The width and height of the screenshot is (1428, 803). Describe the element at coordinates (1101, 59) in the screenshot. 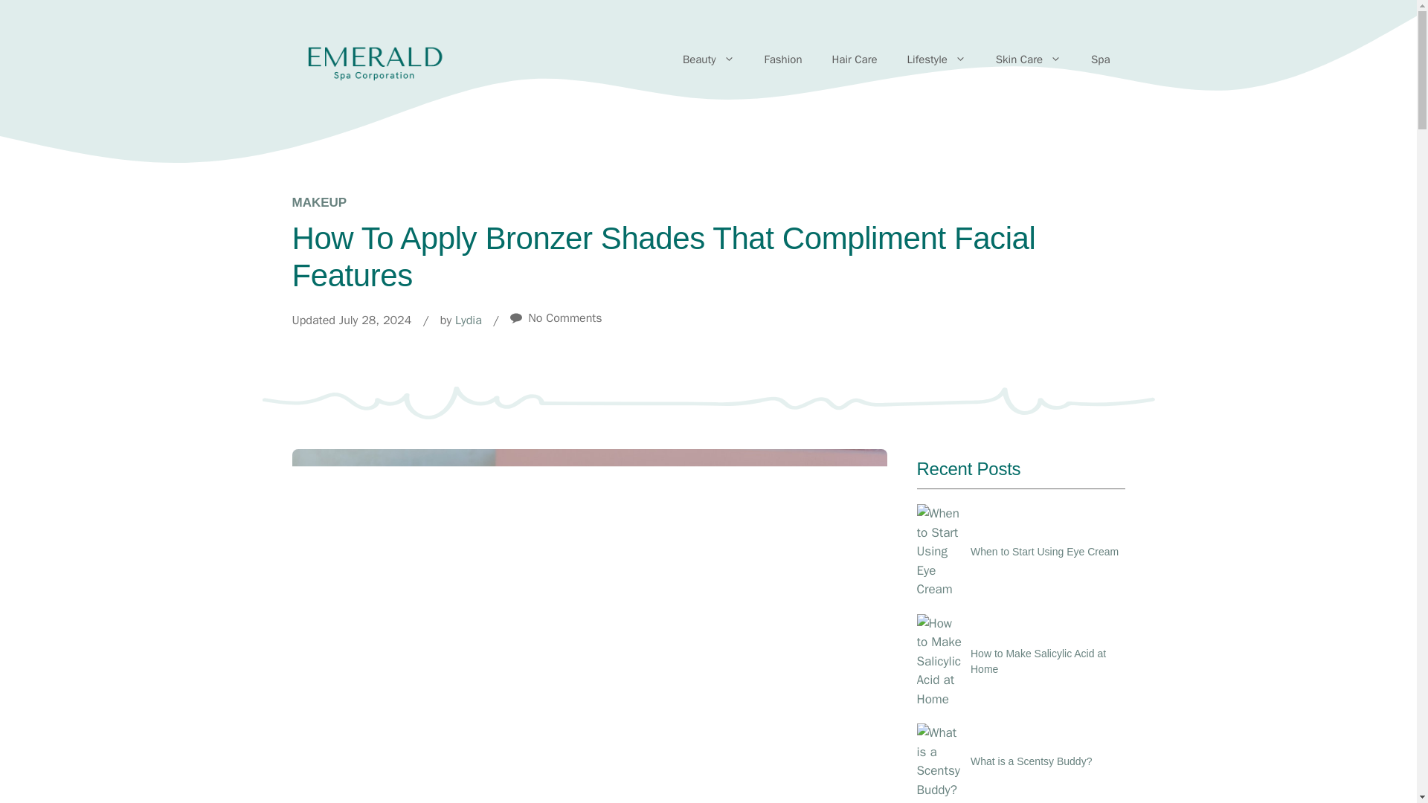

I see `Spa` at that location.